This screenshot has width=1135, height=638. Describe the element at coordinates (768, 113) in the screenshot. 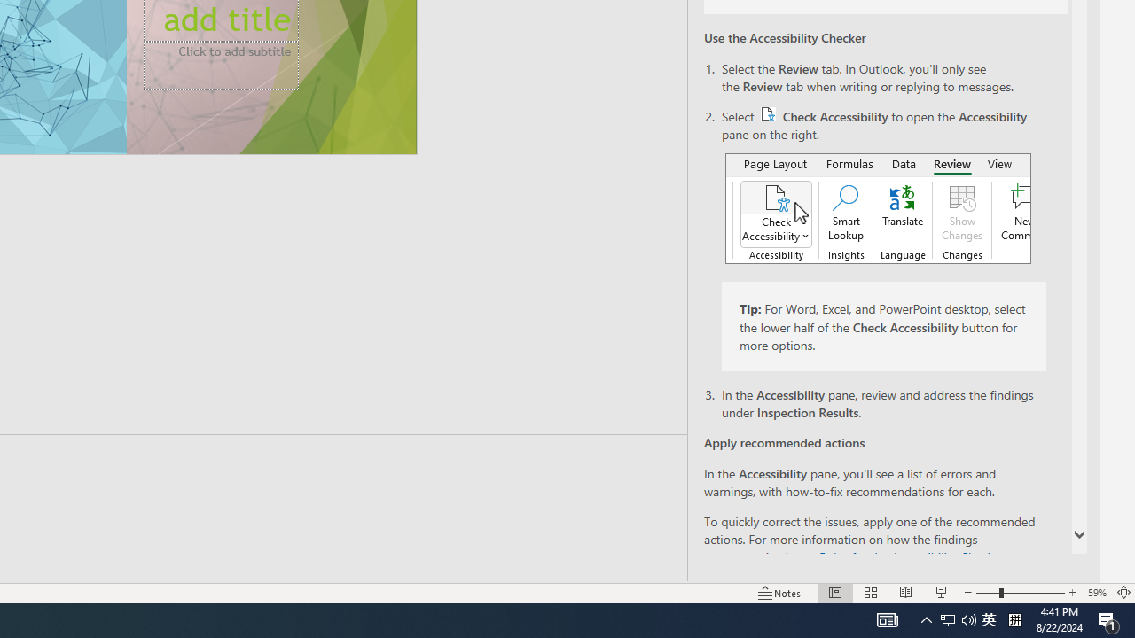

I see `Check accessibility button` at that location.